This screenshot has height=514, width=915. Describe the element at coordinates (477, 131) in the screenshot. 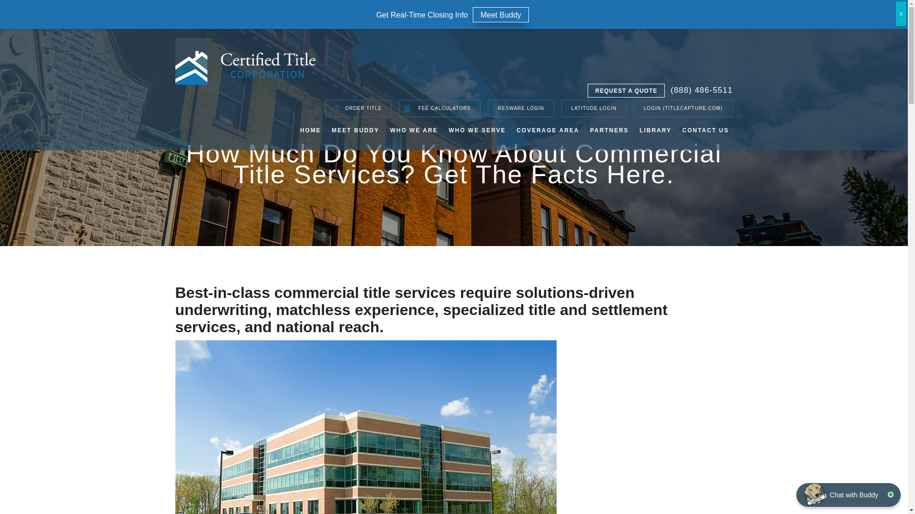

I see `WHO WE SERVE` at that location.